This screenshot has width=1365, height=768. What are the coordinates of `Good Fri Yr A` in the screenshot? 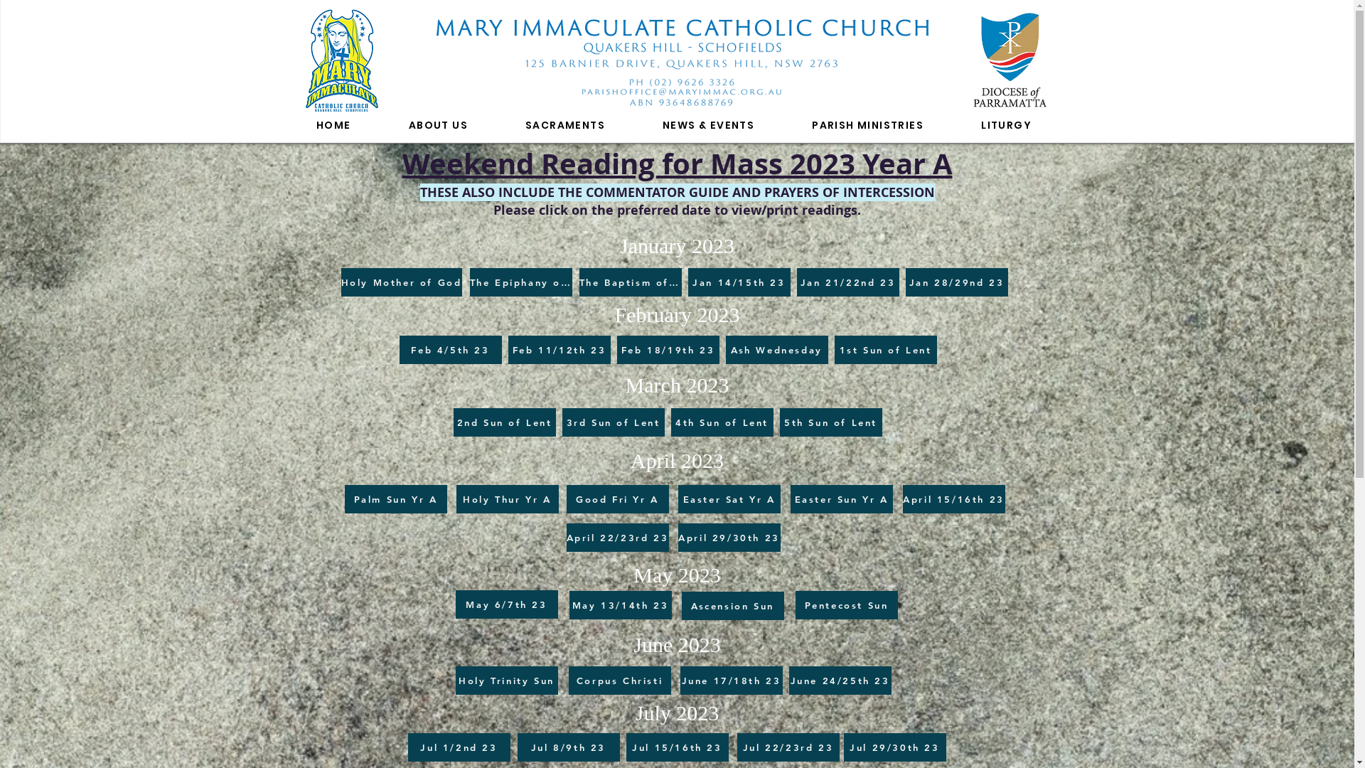 It's located at (617, 499).